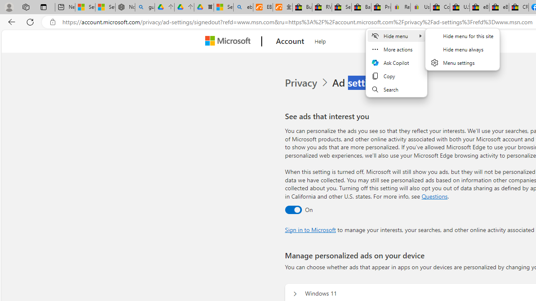 The width and height of the screenshot is (536, 301). What do you see at coordinates (10, 22) in the screenshot?
I see `Back` at bounding box center [10, 22].